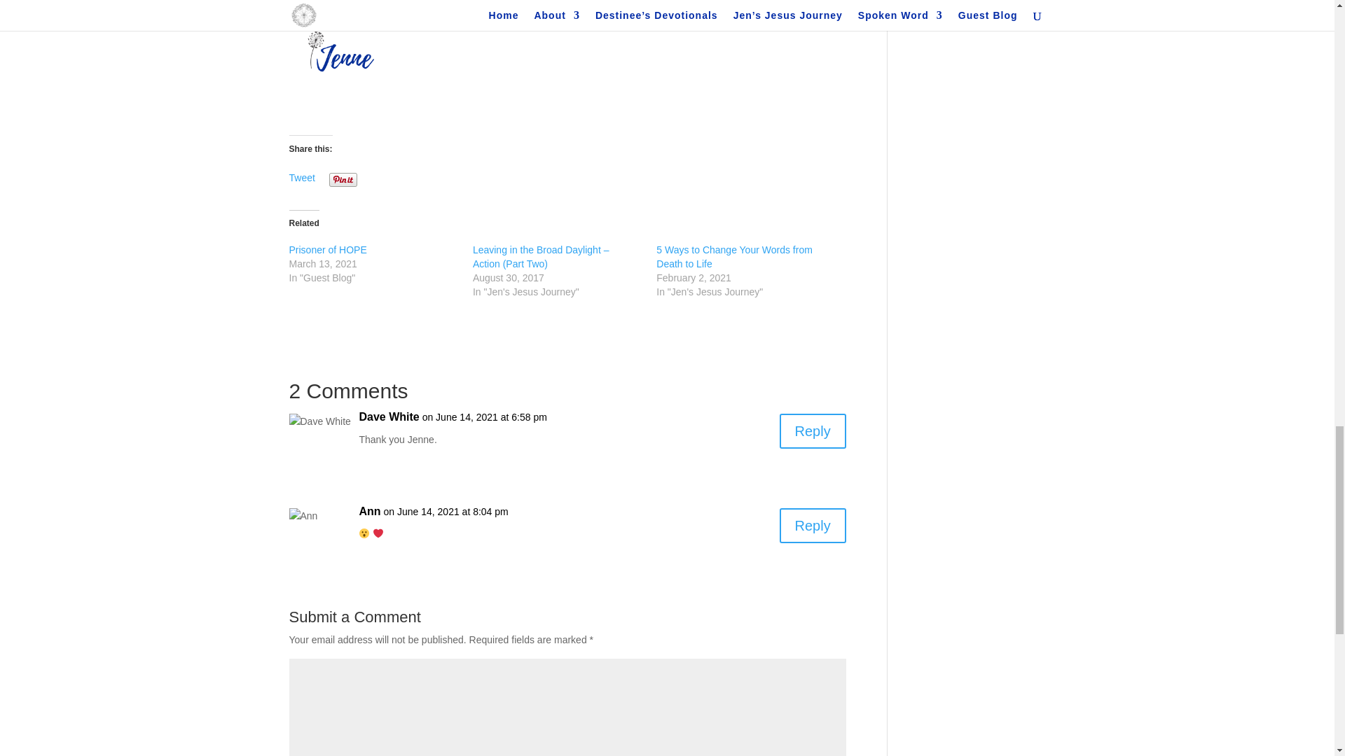 Image resolution: width=1345 pixels, height=756 pixels. Describe the element at coordinates (327, 249) in the screenshot. I see `Prisoner of HOPE` at that location.